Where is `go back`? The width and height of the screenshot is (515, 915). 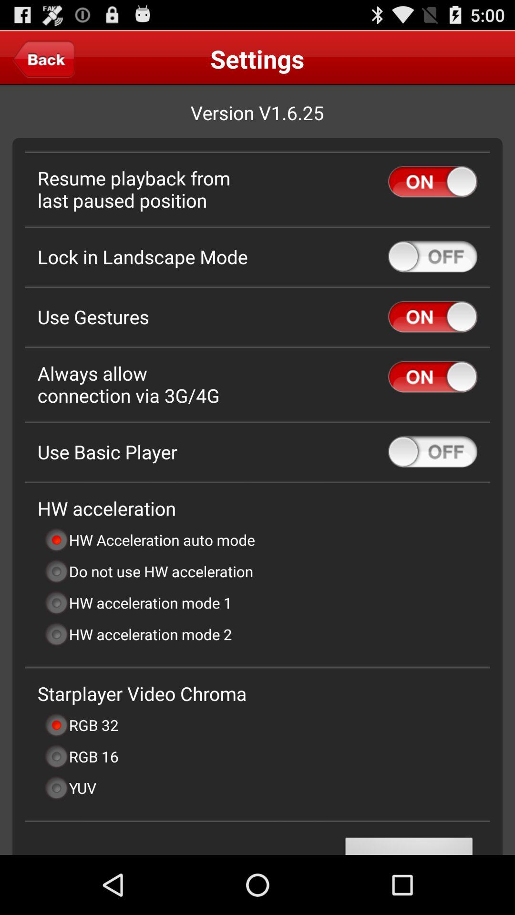 go back is located at coordinates (44, 59).